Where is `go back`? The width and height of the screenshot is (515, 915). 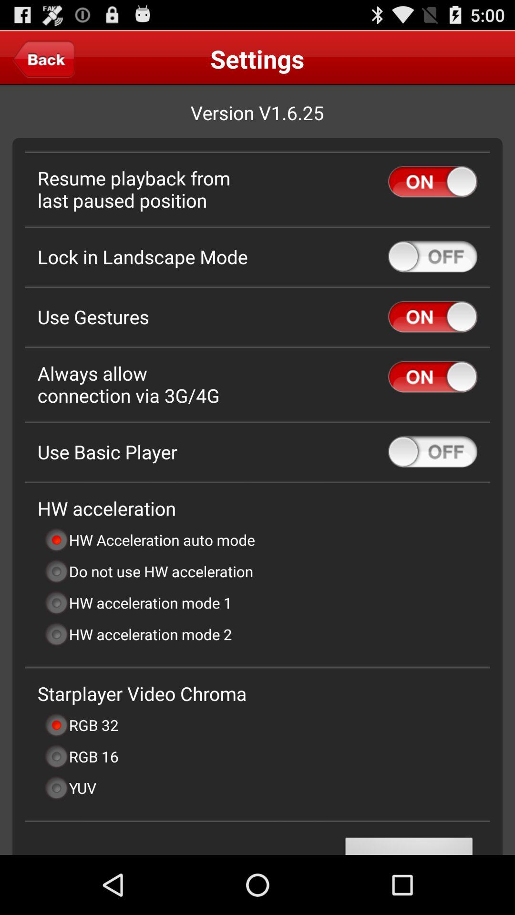 go back is located at coordinates (44, 59).